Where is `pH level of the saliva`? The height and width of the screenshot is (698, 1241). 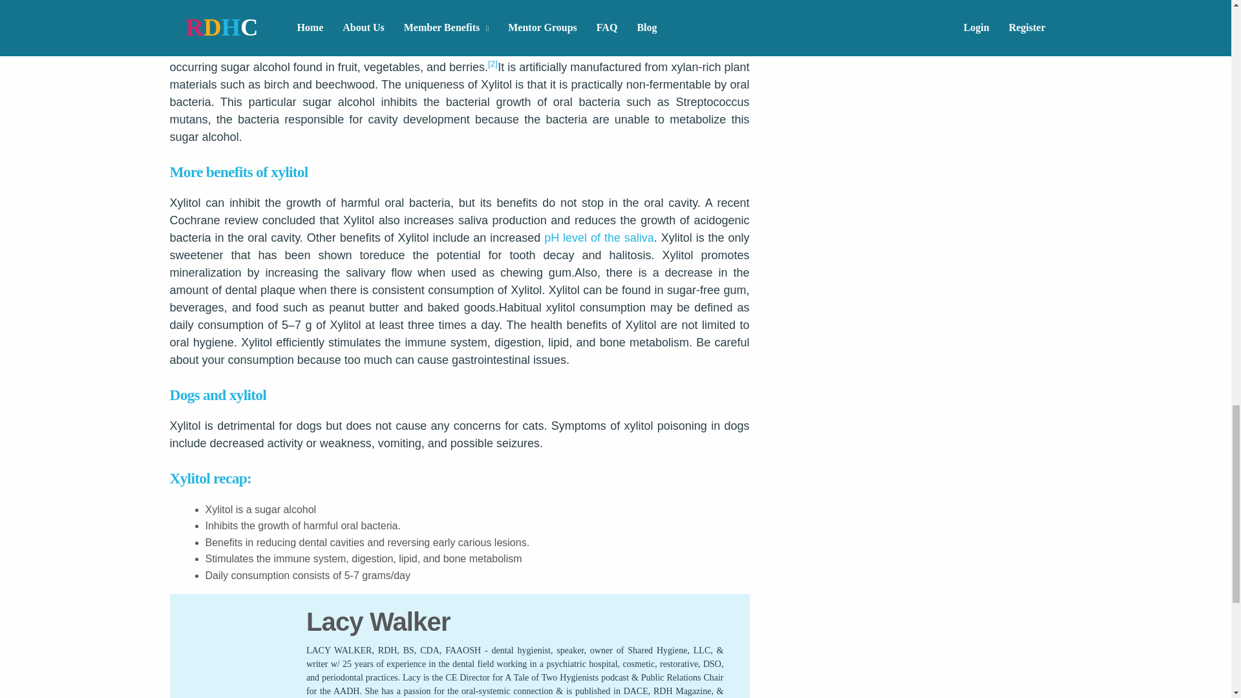
pH level of the saliva is located at coordinates (599, 238).